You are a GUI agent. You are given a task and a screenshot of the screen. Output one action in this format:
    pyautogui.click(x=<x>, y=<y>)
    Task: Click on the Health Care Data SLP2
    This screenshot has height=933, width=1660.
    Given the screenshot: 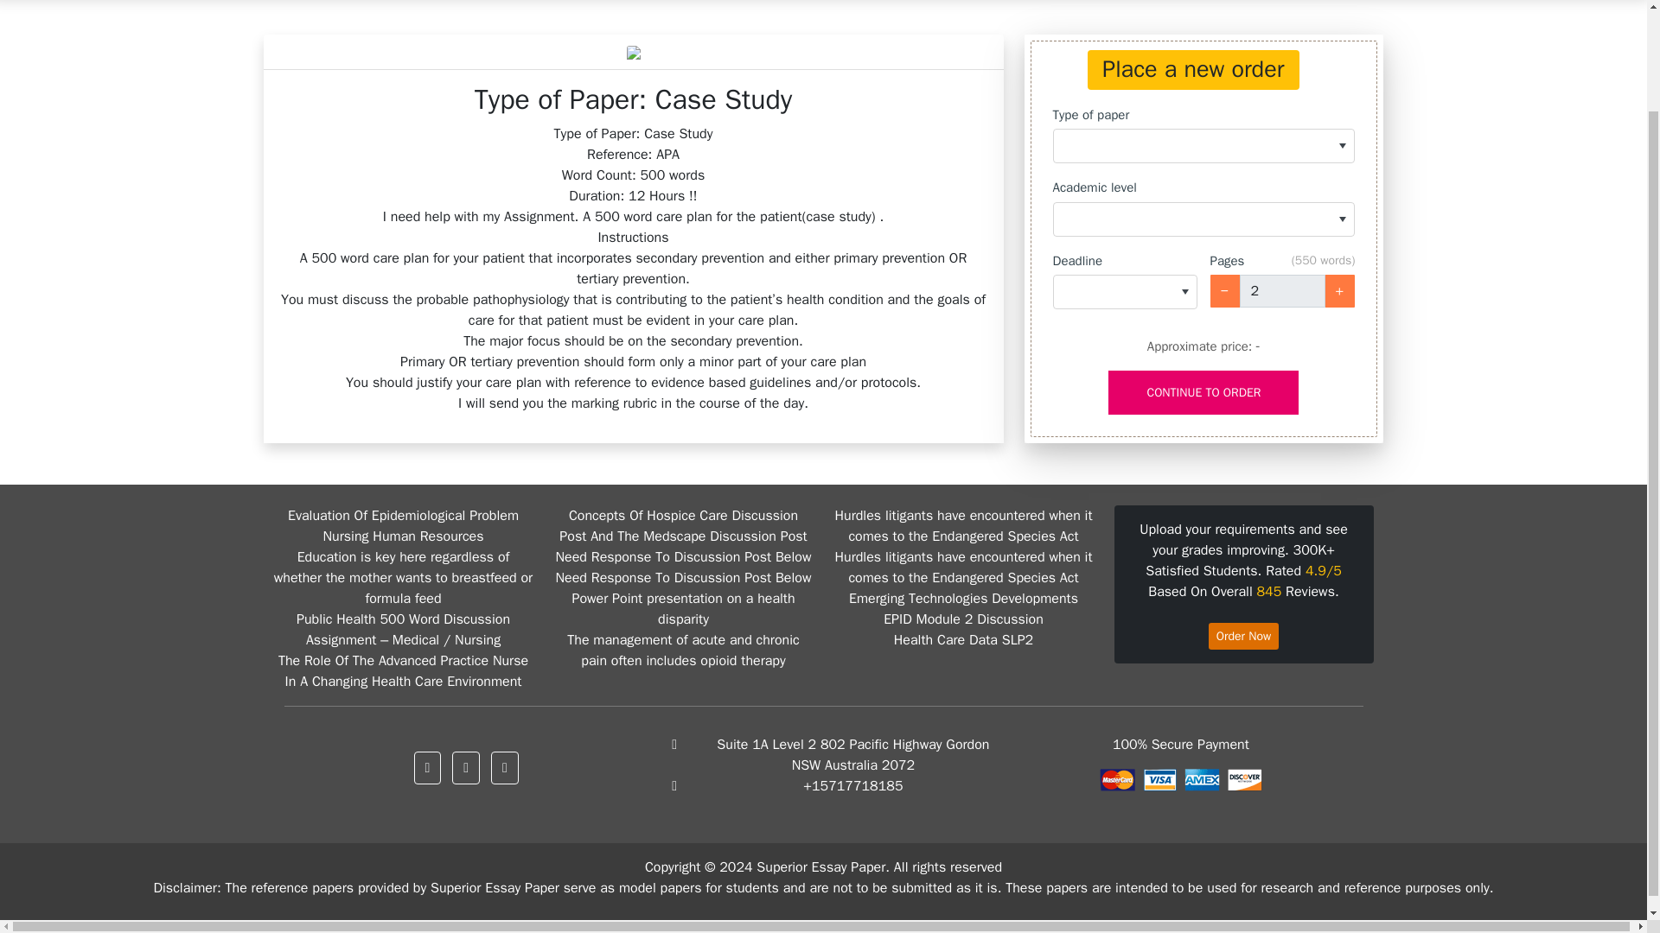 What is the action you would take?
    pyautogui.click(x=963, y=639)
    